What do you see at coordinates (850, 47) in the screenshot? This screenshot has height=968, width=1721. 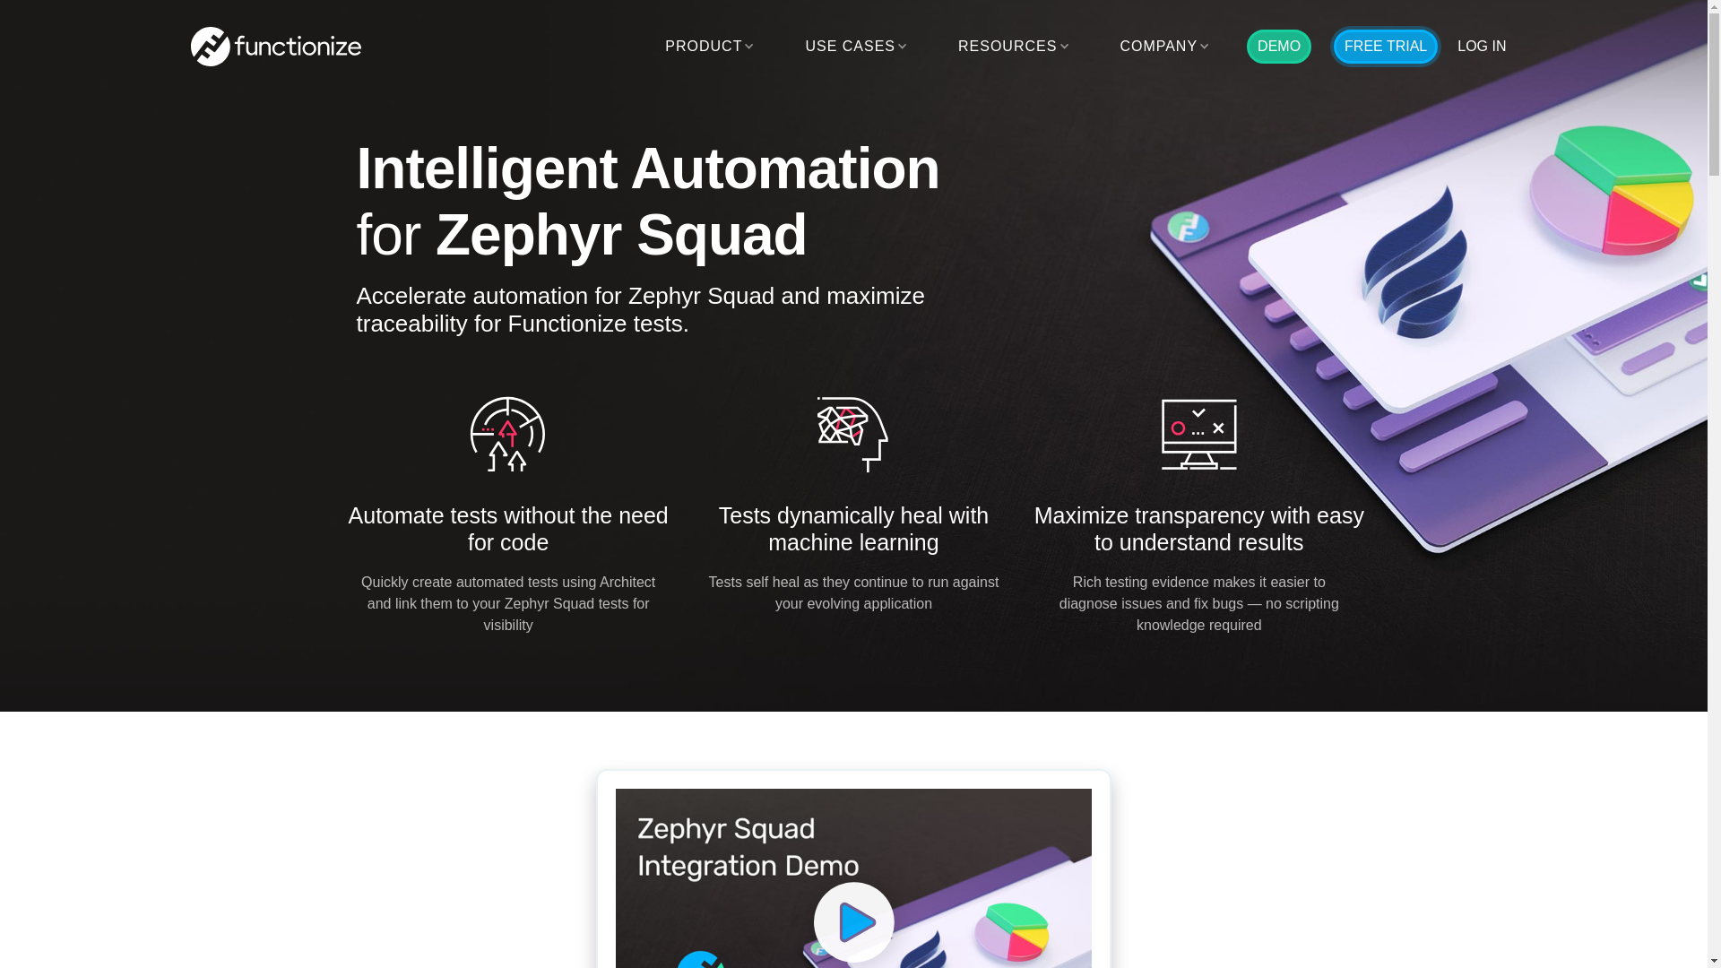 I see `USE CASES` at bounding box center [850, 47].